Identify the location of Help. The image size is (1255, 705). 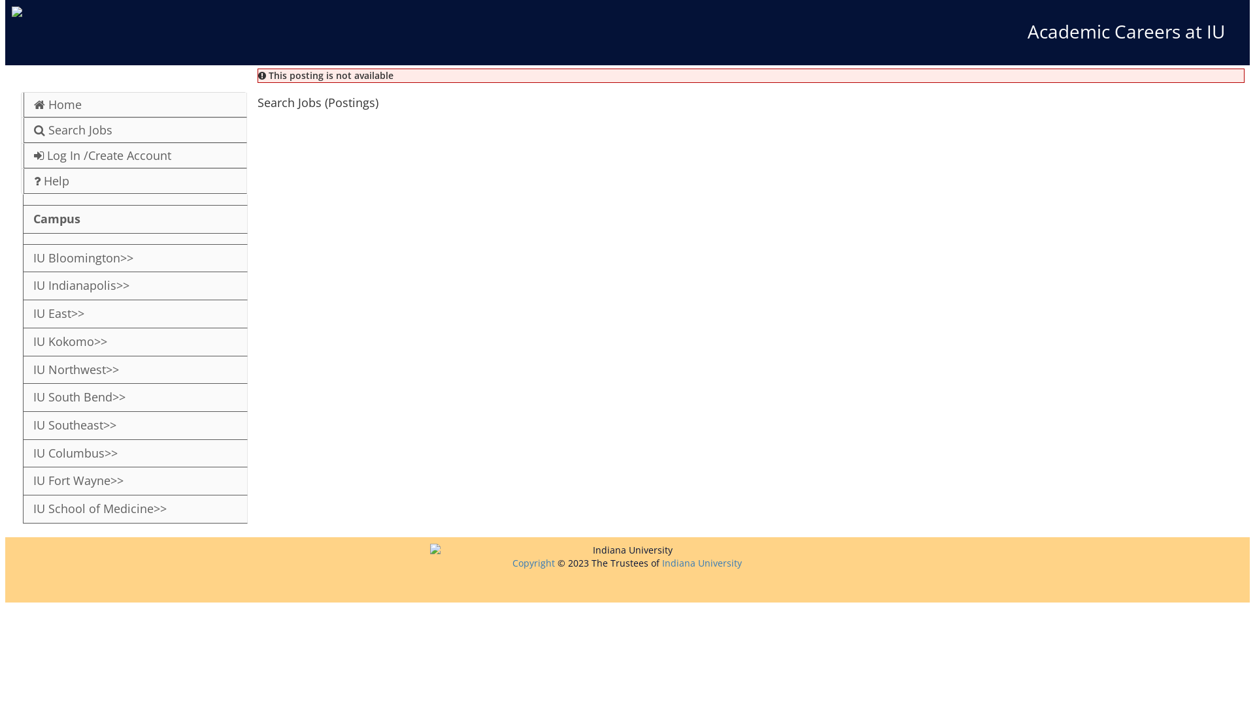
(135, 181).